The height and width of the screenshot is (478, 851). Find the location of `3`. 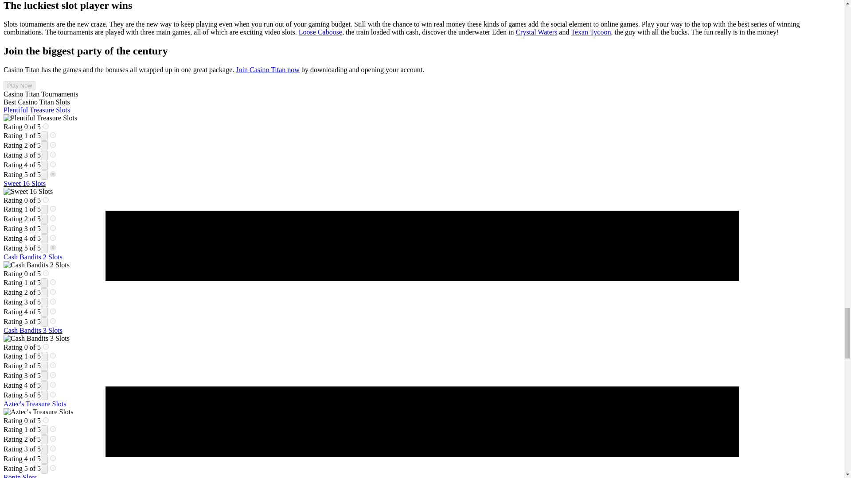

3 is located at coordinates (53, 155).